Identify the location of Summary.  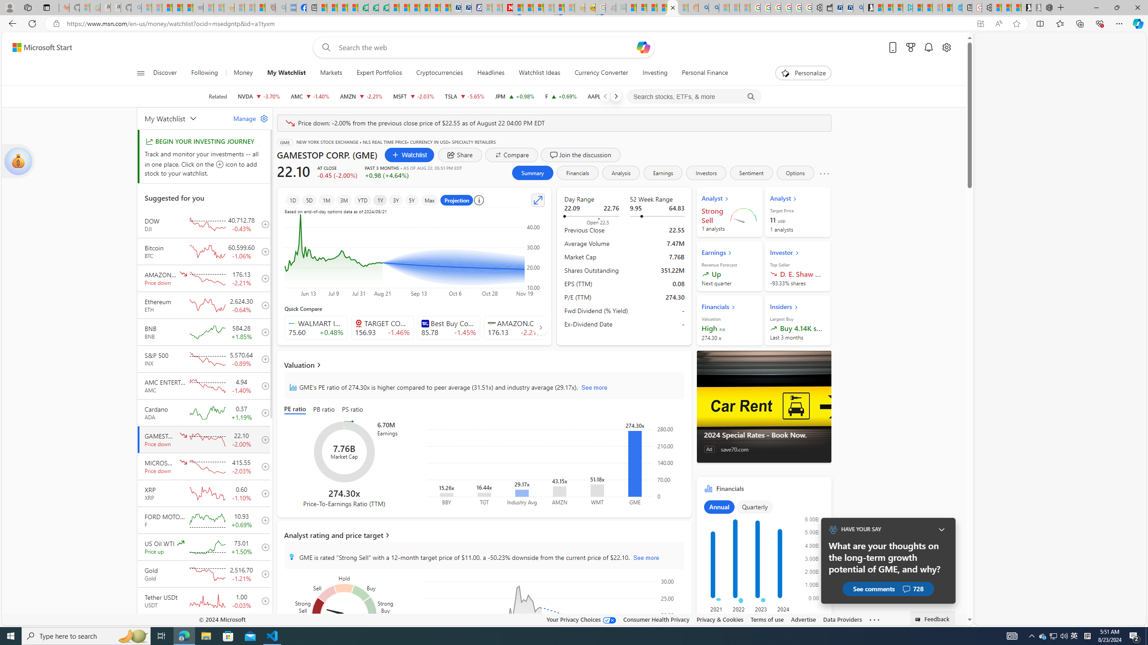
(532, 173).